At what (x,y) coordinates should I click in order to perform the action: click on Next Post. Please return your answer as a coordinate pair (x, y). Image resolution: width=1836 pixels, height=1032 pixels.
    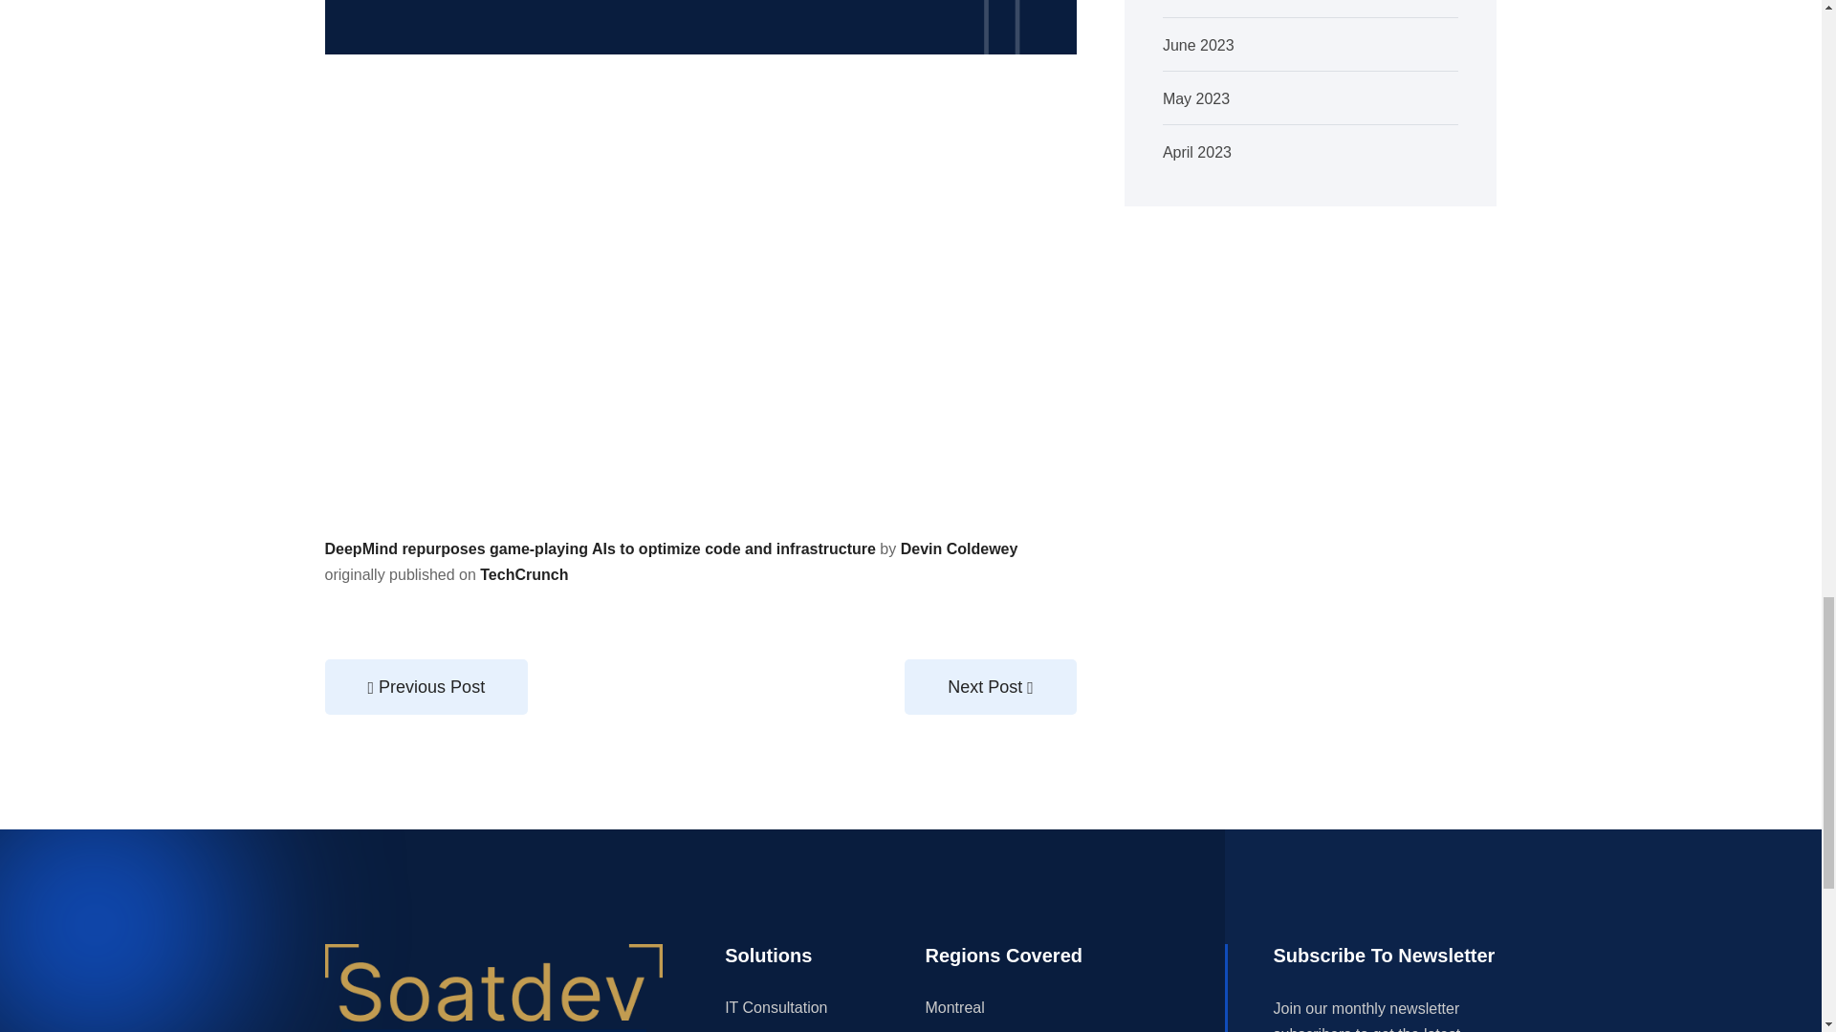
    Looking at the image, I should click on (991, 687).